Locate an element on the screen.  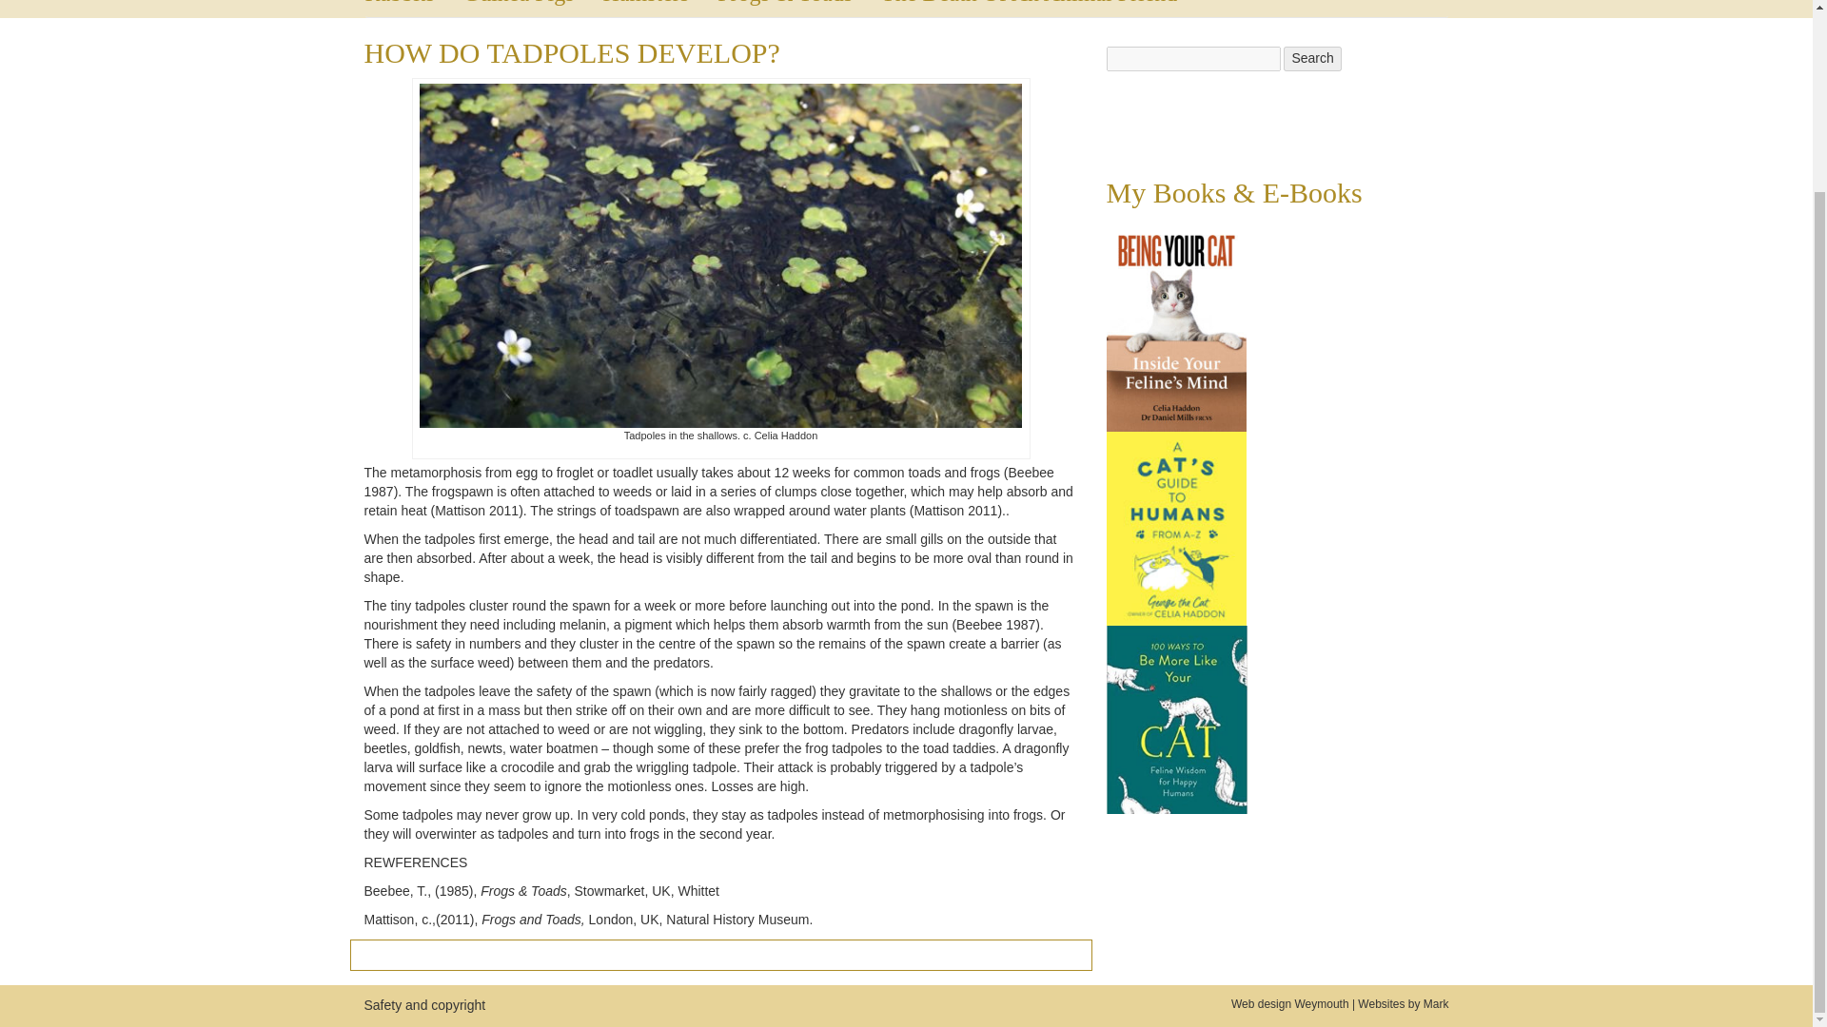
Web design Weymouth is located at coordinates (1290, 1003).